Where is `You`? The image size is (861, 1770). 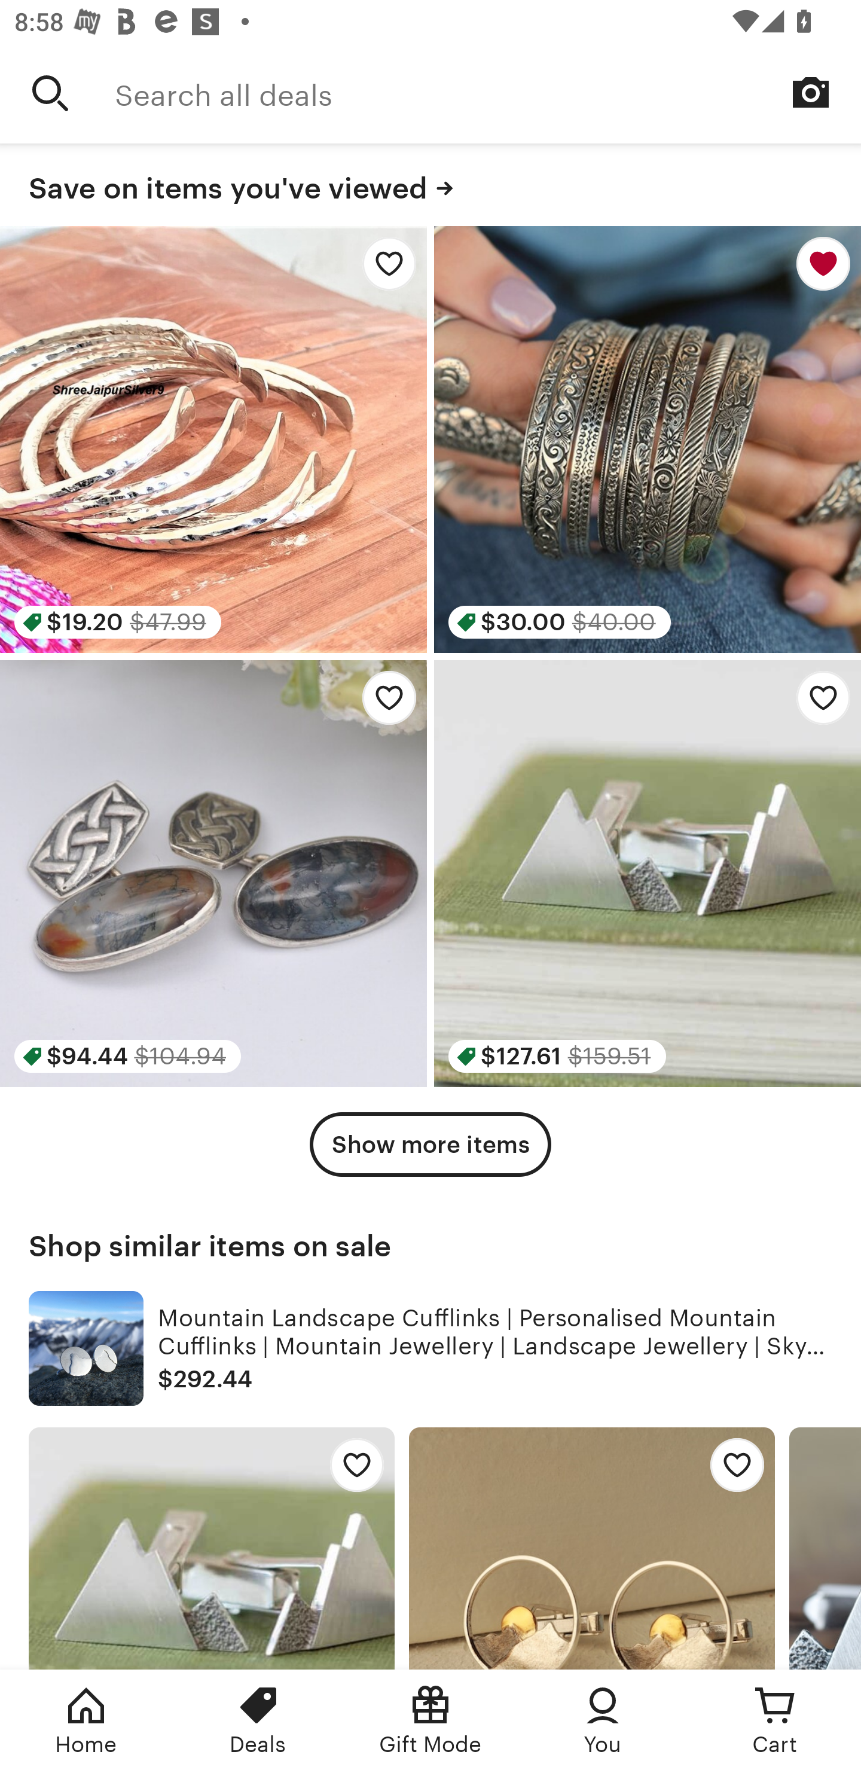 You is located at coordinates (603, 1720).